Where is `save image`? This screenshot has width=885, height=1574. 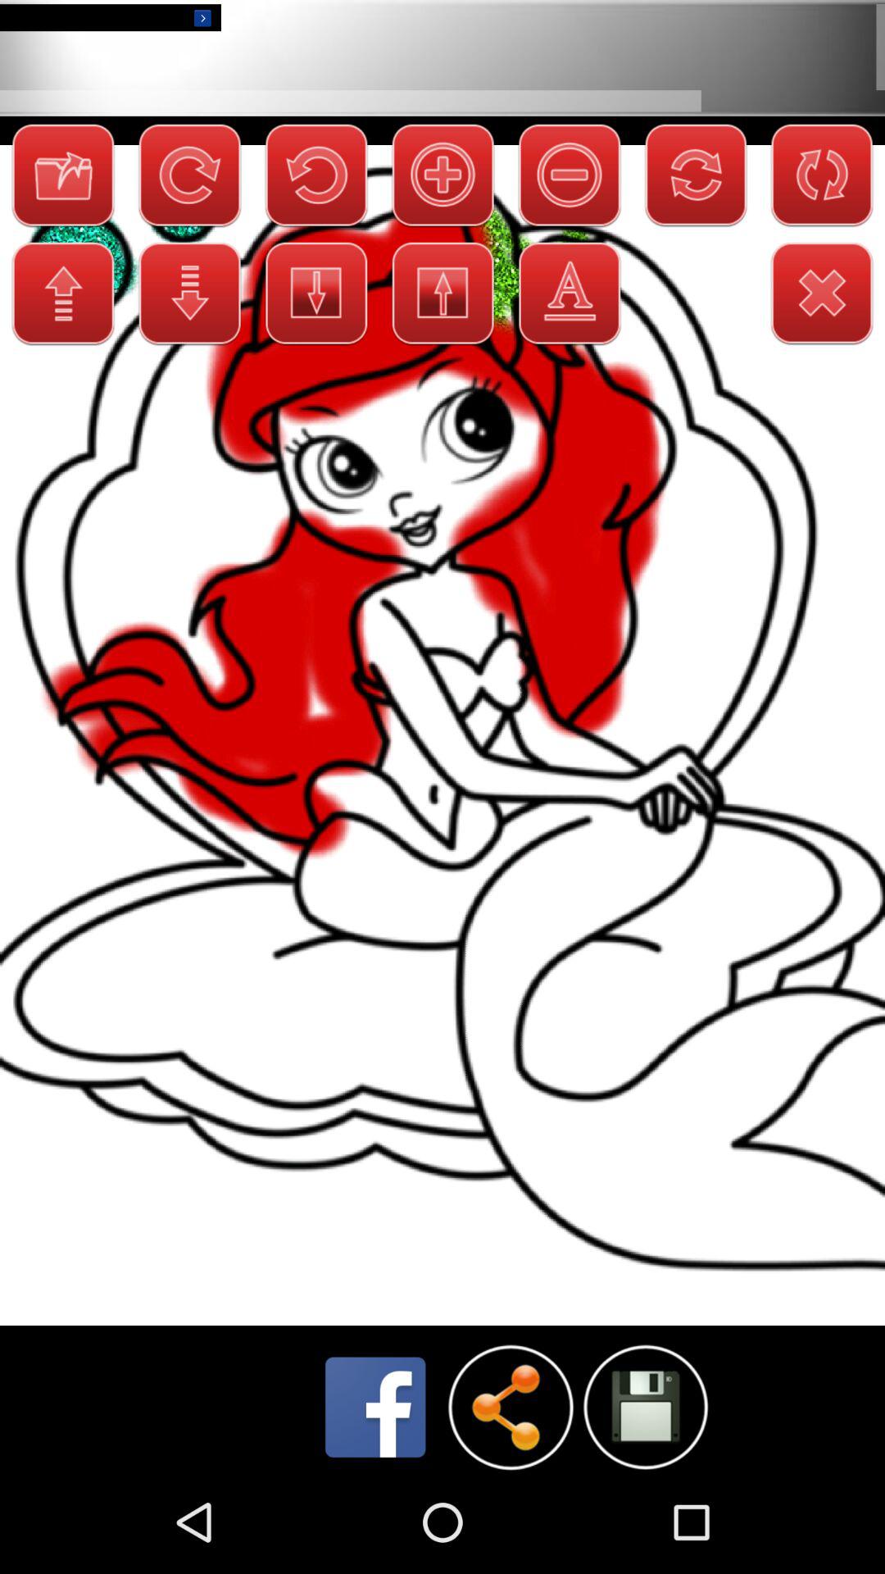 save image is located at coordinates (646, 1407).